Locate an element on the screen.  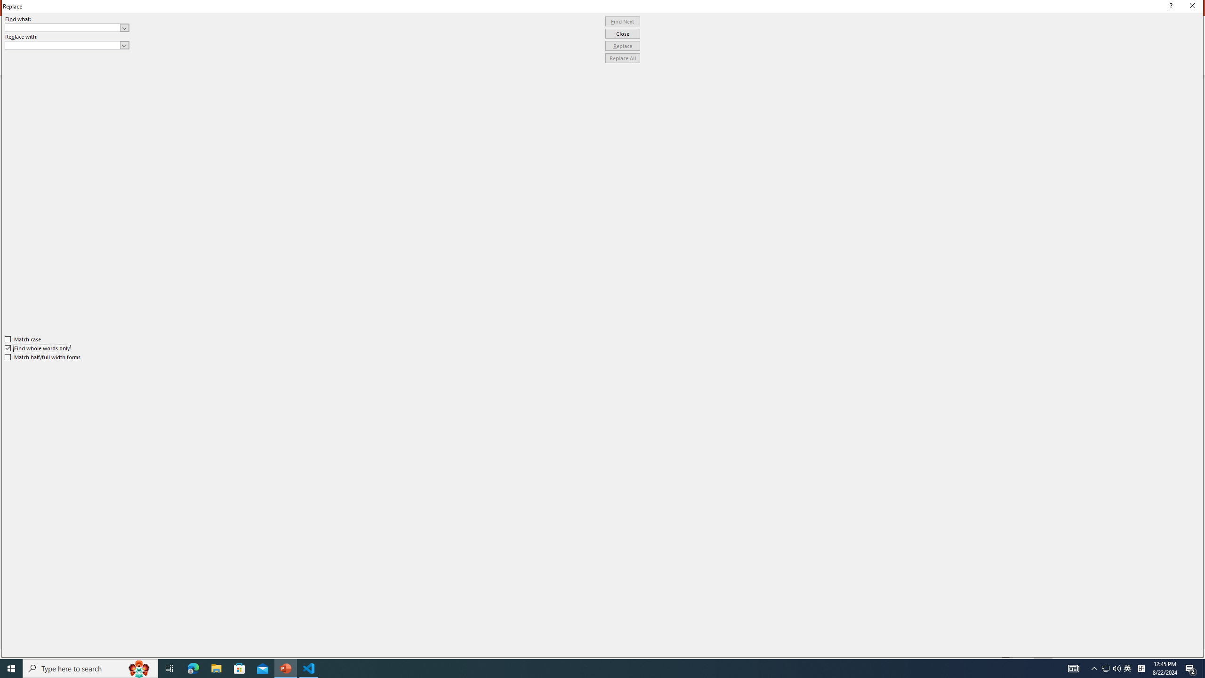
Find whole words only is located at coordinates (38, 348).